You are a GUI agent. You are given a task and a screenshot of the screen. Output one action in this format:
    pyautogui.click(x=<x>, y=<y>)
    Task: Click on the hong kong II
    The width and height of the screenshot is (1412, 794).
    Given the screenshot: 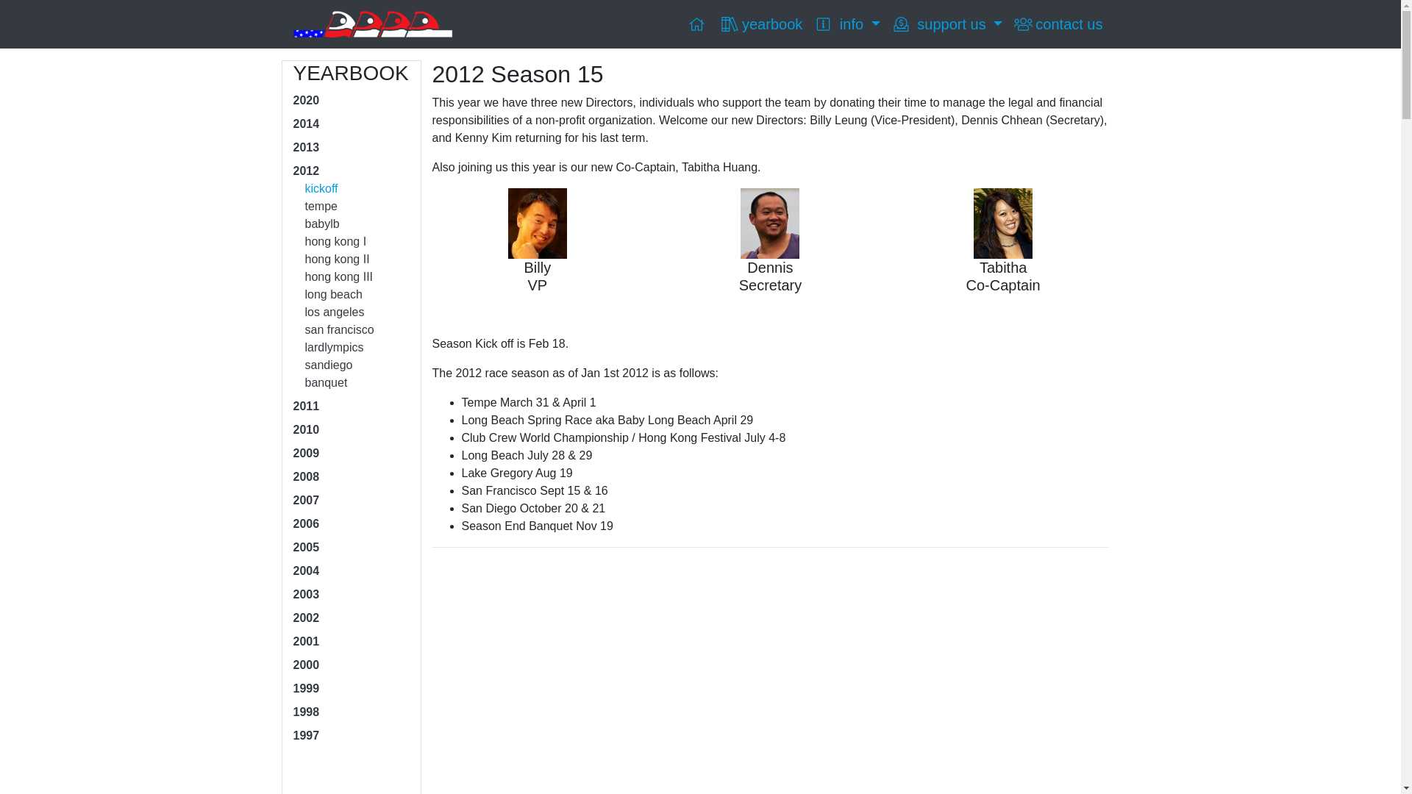 What is the action you would take?
    pyautogui.click(x=337, y=259)
    